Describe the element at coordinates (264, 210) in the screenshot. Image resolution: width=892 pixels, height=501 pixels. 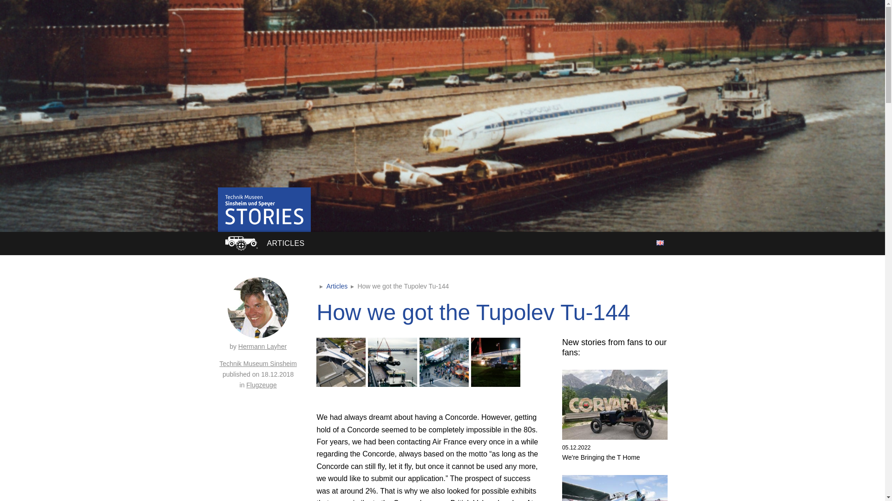
I see `Zur Startseite` at that location.